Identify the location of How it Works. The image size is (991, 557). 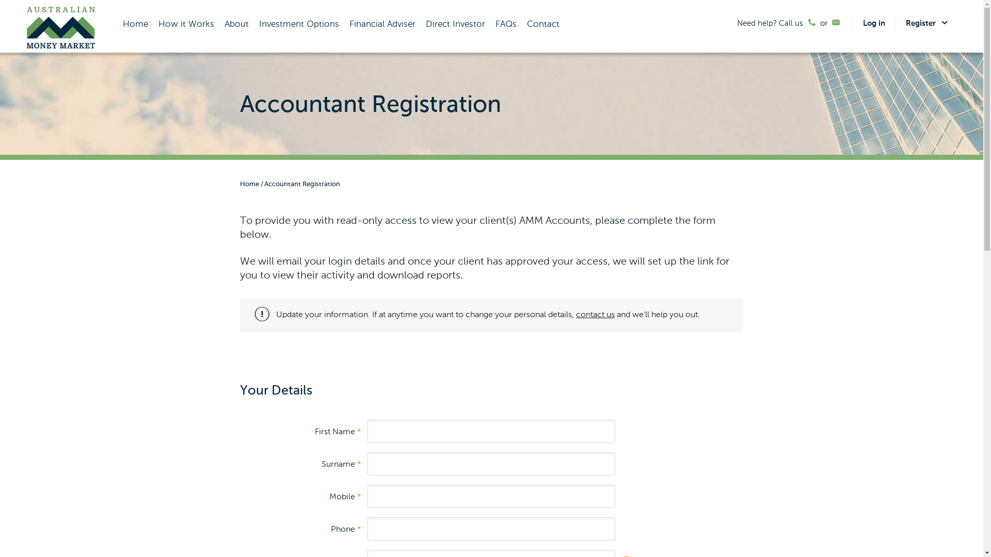
(186, 25).